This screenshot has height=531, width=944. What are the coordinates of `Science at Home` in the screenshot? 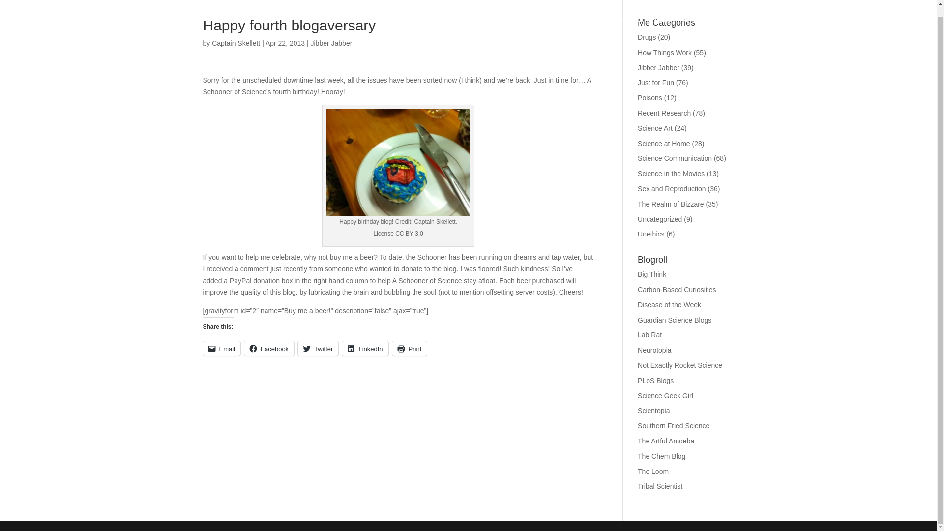 It's located at (664, 144).